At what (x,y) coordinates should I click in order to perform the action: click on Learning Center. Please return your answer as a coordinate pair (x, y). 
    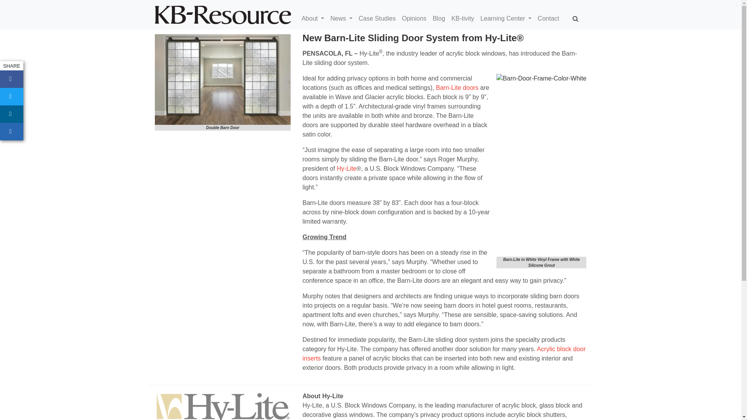
    Looking at the image, I should click on (509, 18).